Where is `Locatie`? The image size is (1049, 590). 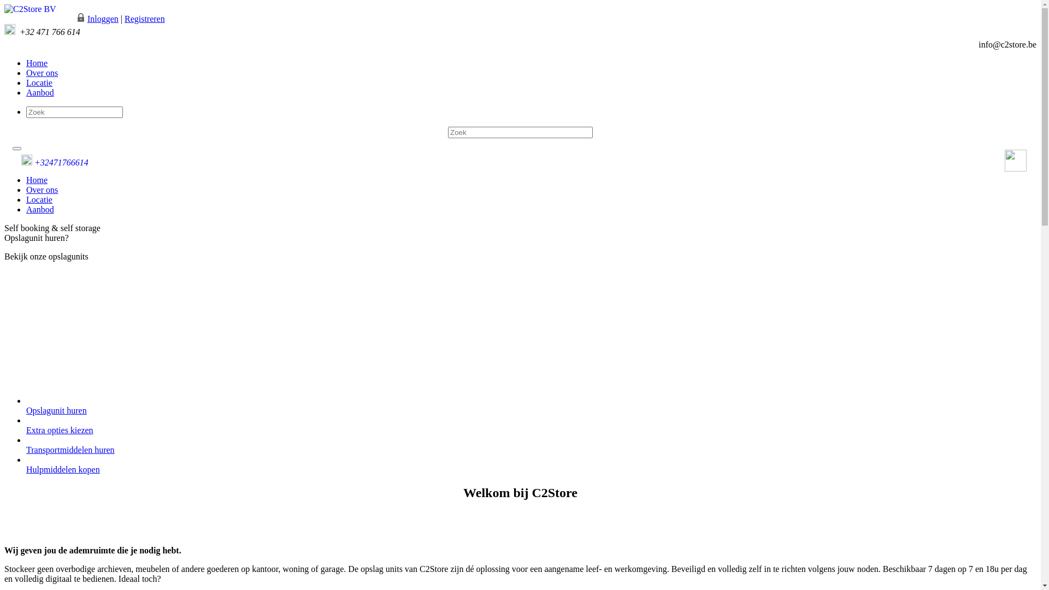
Locatie is located at coordinates (39, 83).